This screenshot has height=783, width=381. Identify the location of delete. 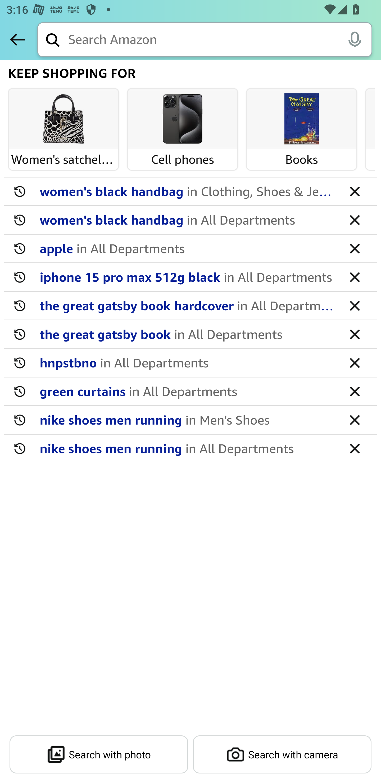
(355, 362).